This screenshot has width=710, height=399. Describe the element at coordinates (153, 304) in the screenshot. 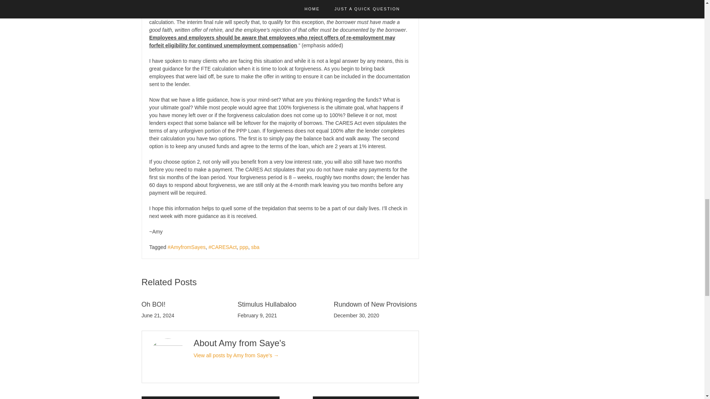

I see `Oh BOI!` at that location.